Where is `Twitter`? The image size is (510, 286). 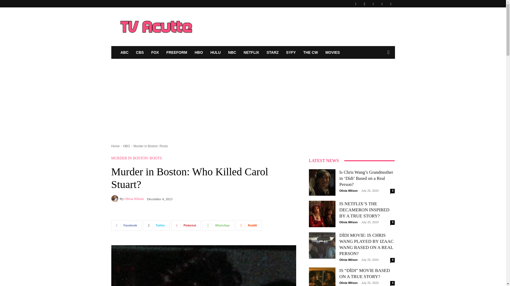 Twitter is located at coordinates (156, 225).